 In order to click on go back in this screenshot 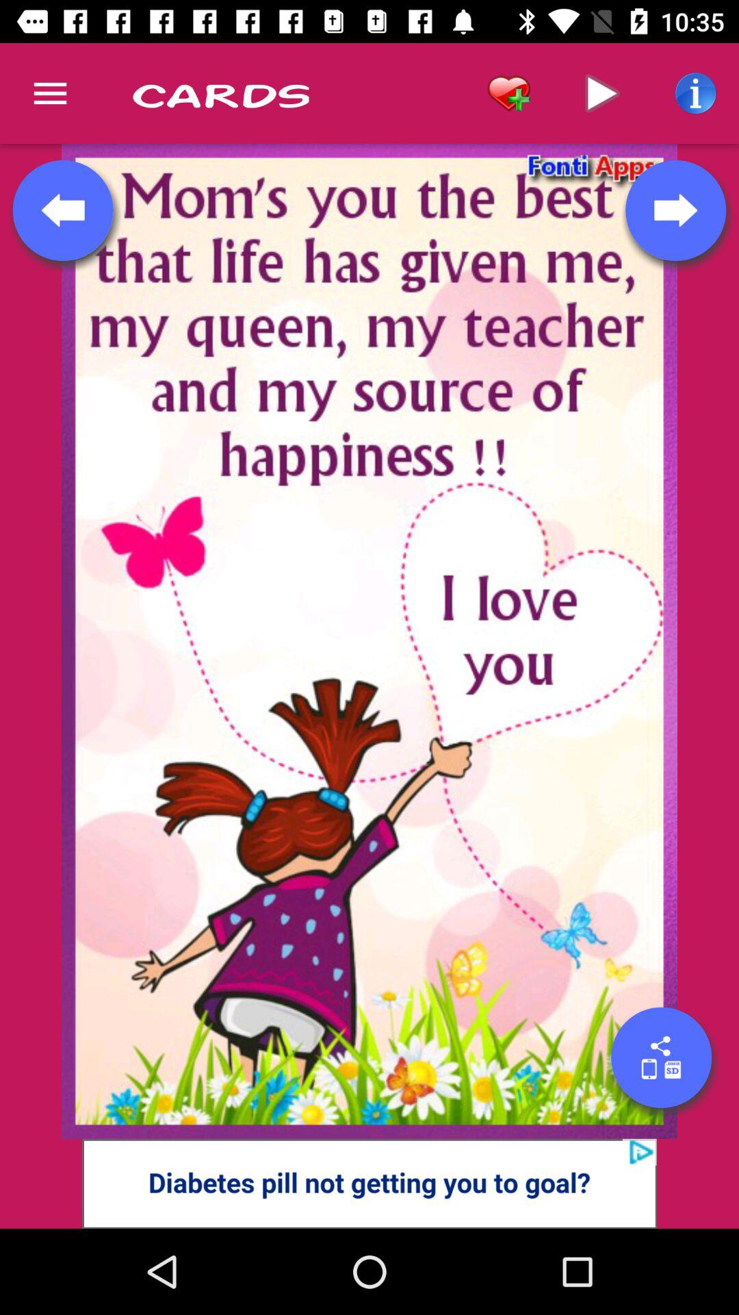, I will do `click(63, 210)`.